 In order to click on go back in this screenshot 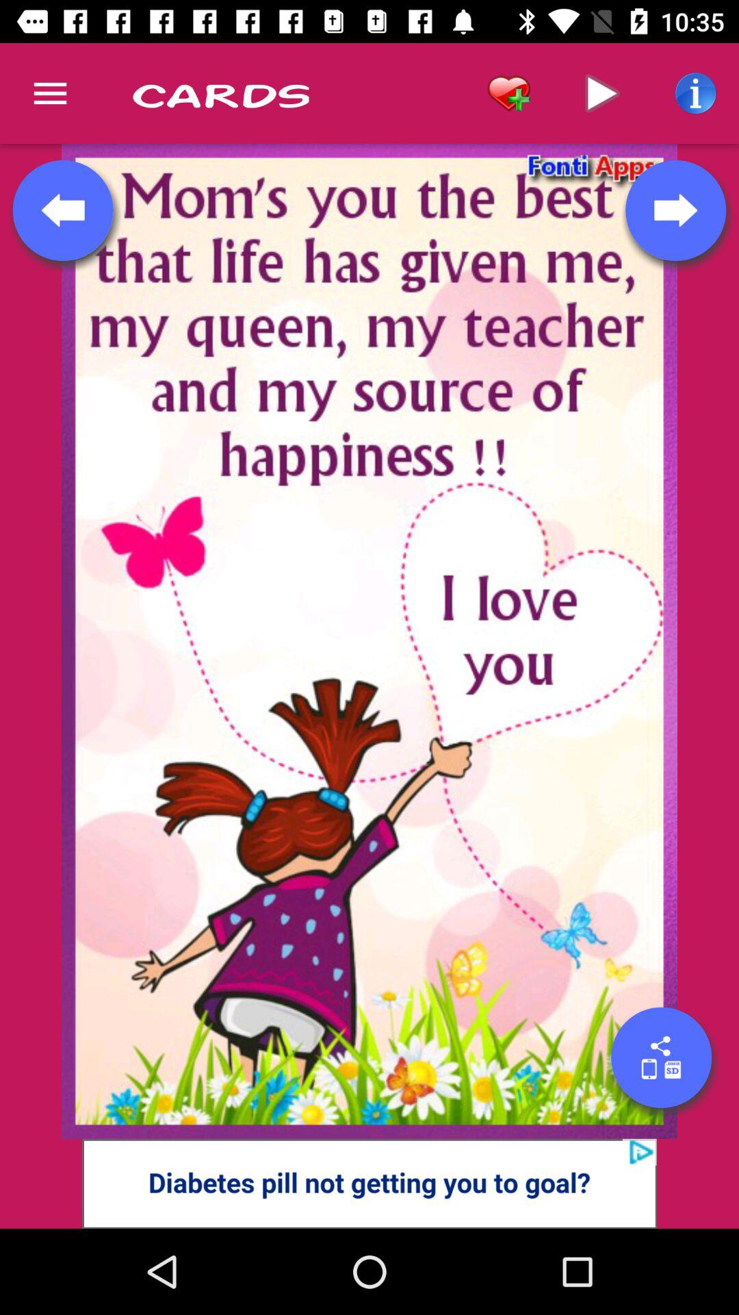, I will do `click(63, 210)`.